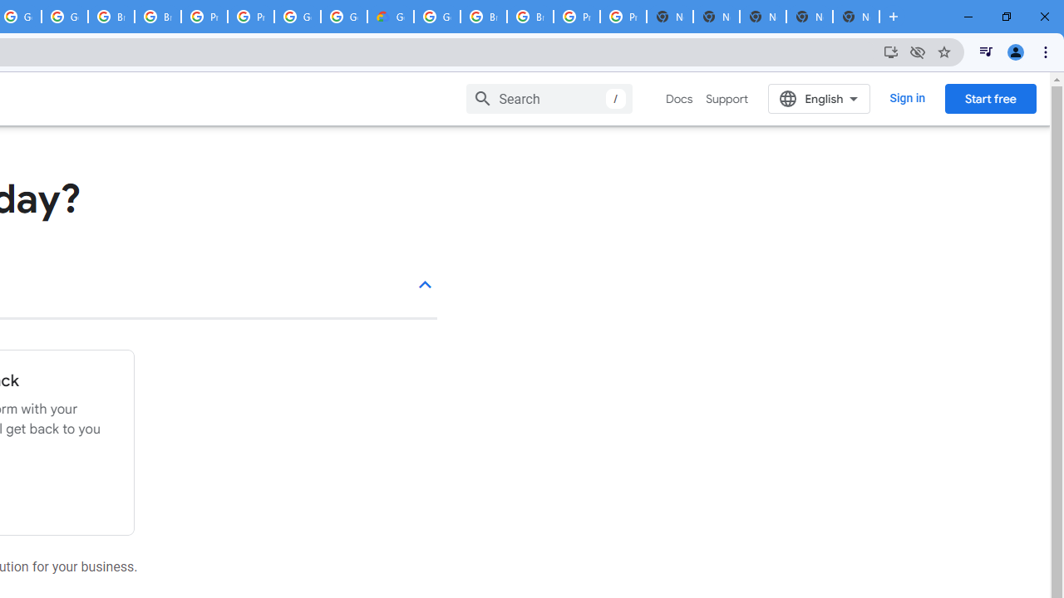  What do you see at coordinates (820, 98) in the screenshot?
I see `English` at bounding box center [820, 98].